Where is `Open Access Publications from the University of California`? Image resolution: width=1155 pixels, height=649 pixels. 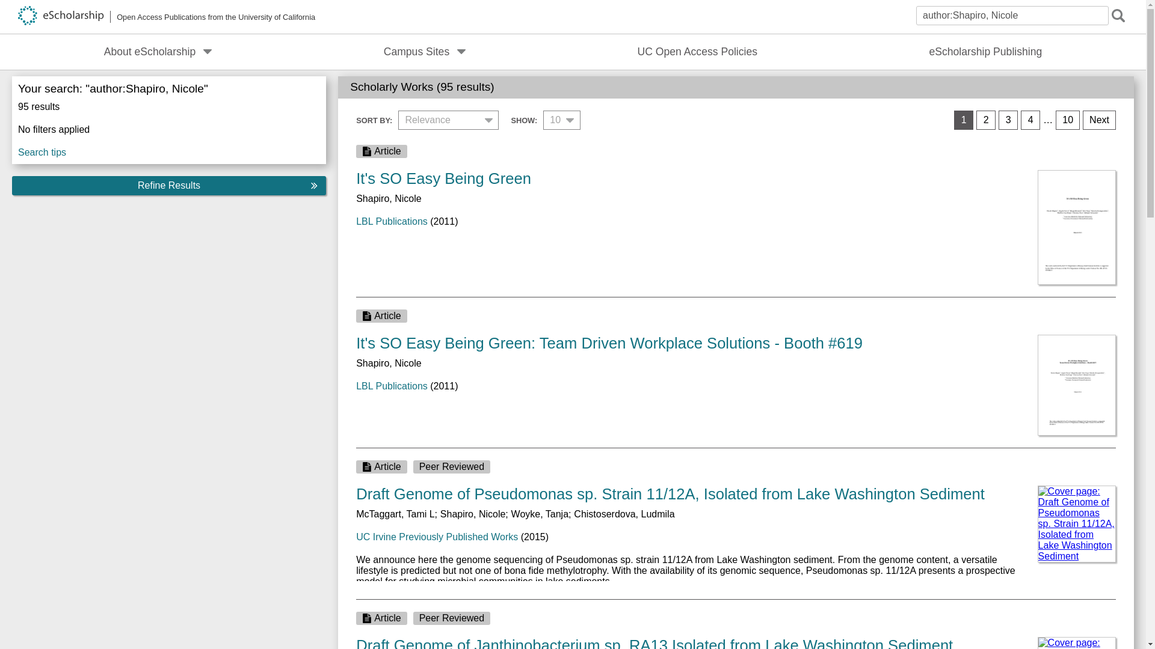 Open Access Publications from the University of California is located at coordinates (167, 17).